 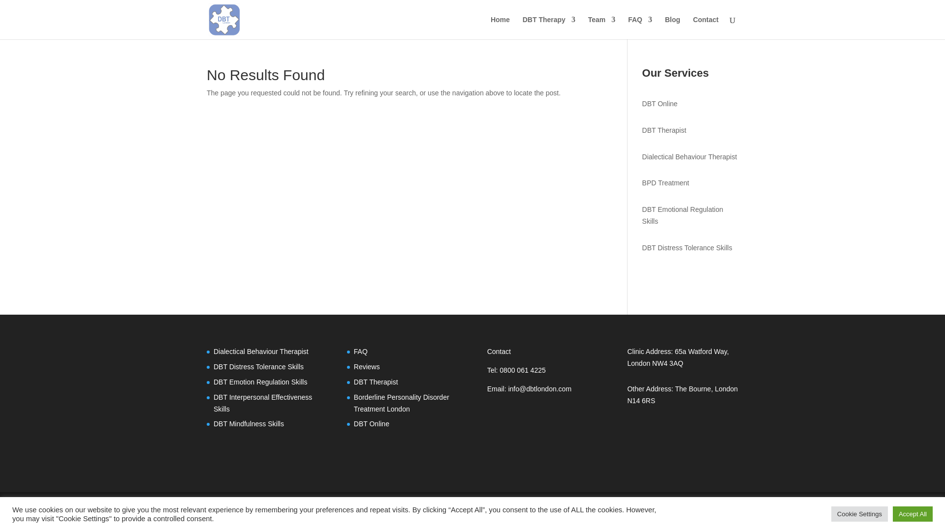 I want to click on DBT Therapist, so click(x=664, y=130).